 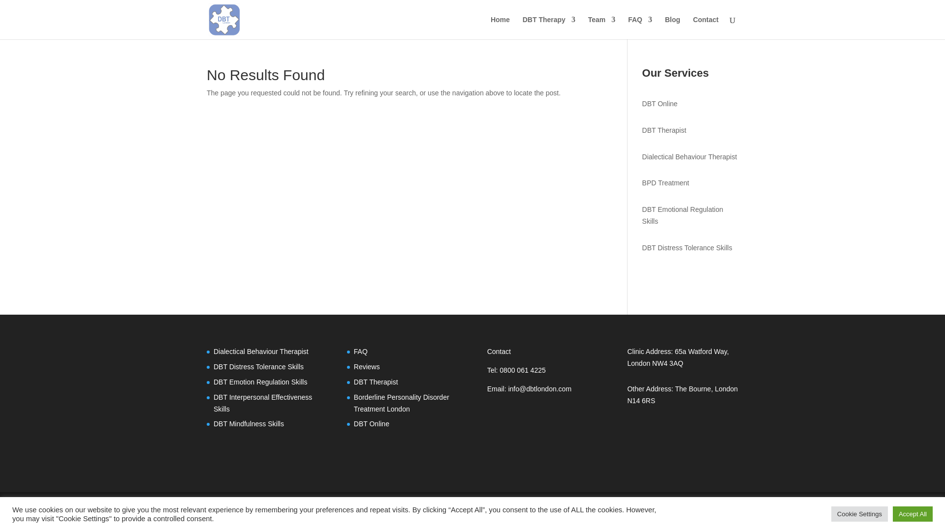 I want to click on DBT Therapist, so click(x=664, y=130).